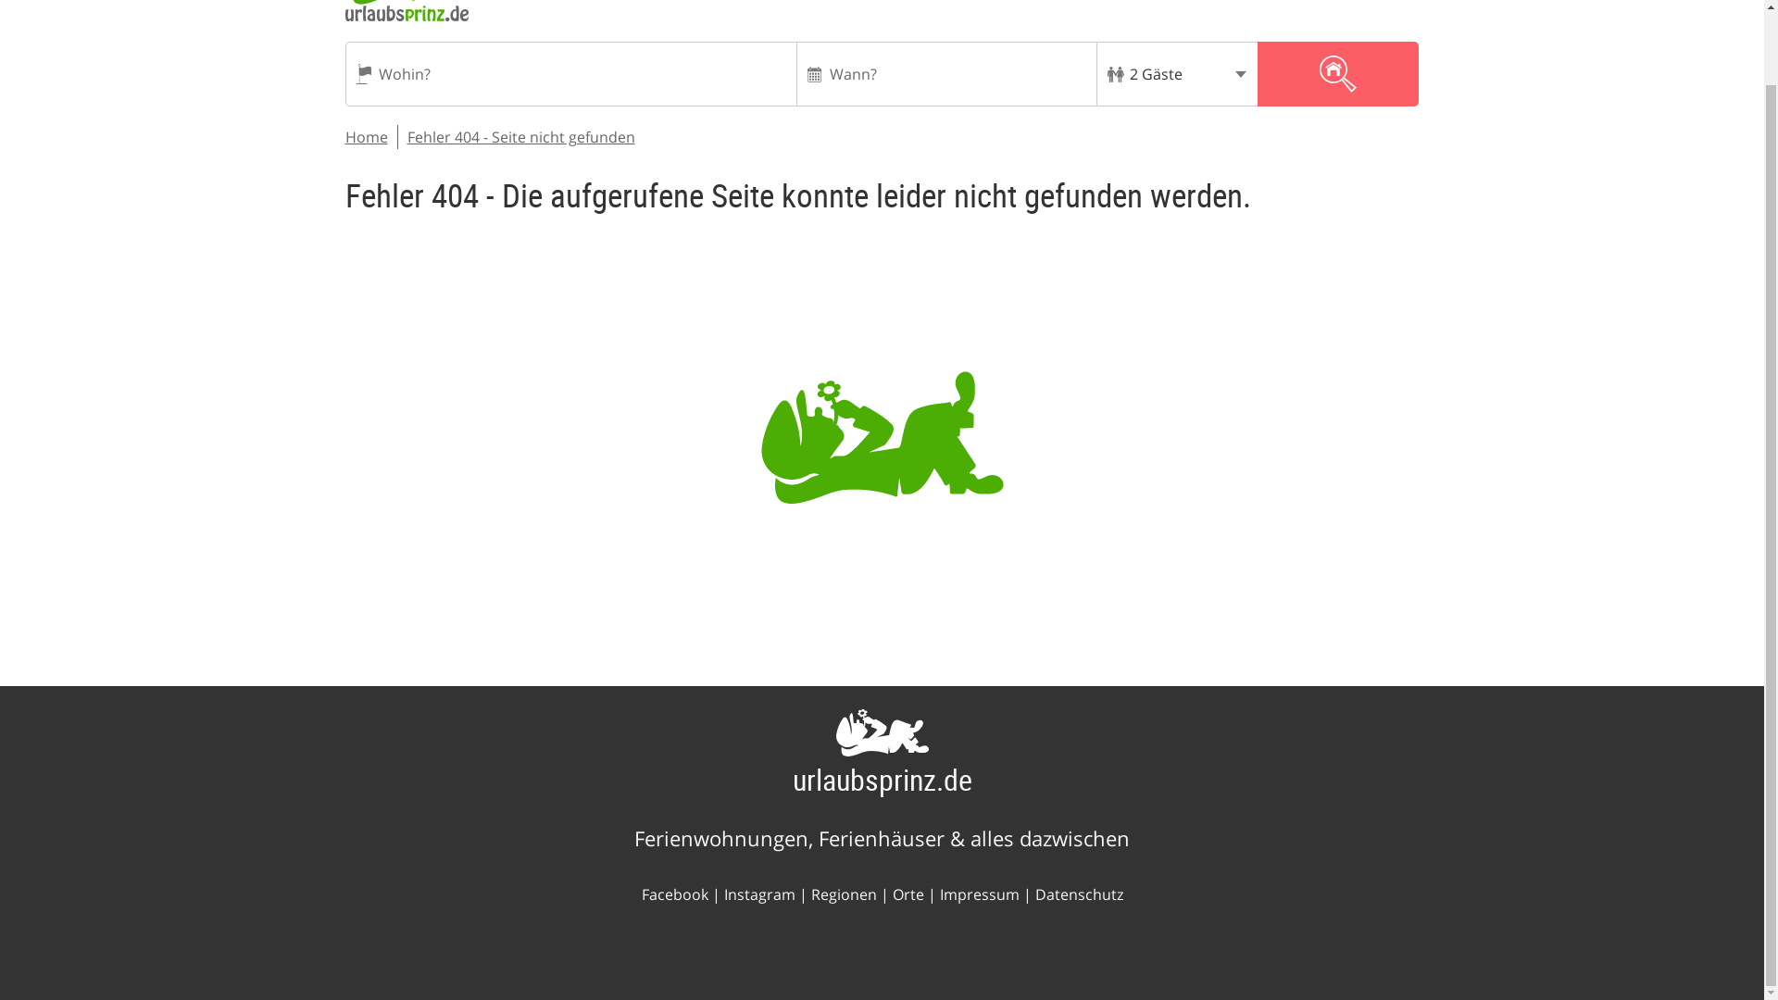  Describe the element at coordinates (759, 894) in the screenshot. I see `Instagram` at that location.